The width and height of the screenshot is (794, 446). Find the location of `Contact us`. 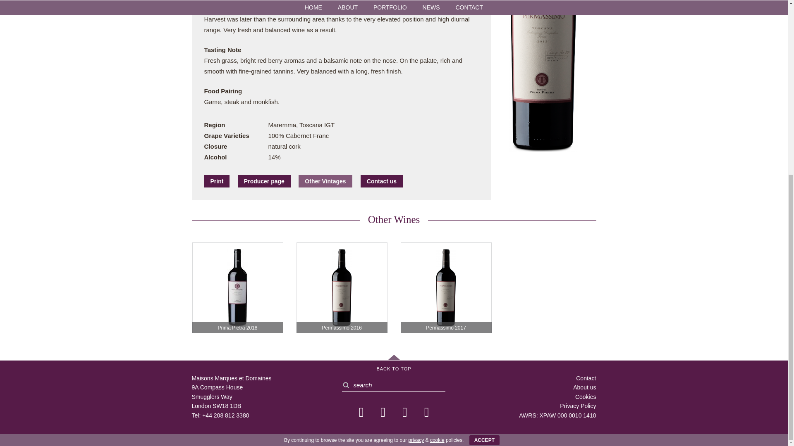

Contact us is located at coordinates (381, 181).